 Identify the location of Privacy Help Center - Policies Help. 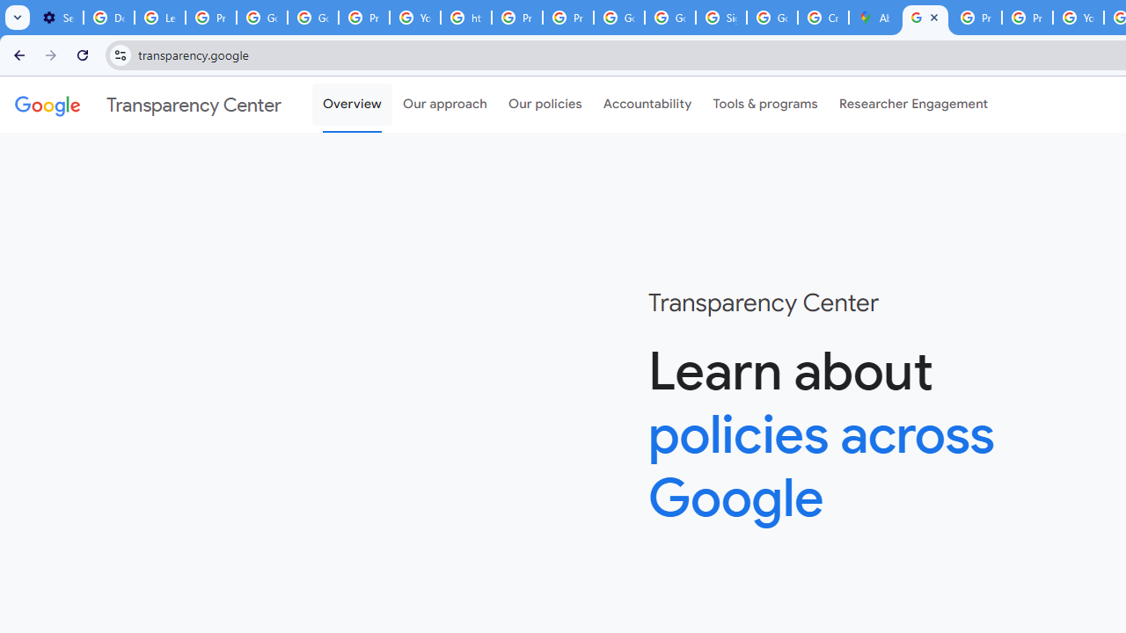
(1027, 18).